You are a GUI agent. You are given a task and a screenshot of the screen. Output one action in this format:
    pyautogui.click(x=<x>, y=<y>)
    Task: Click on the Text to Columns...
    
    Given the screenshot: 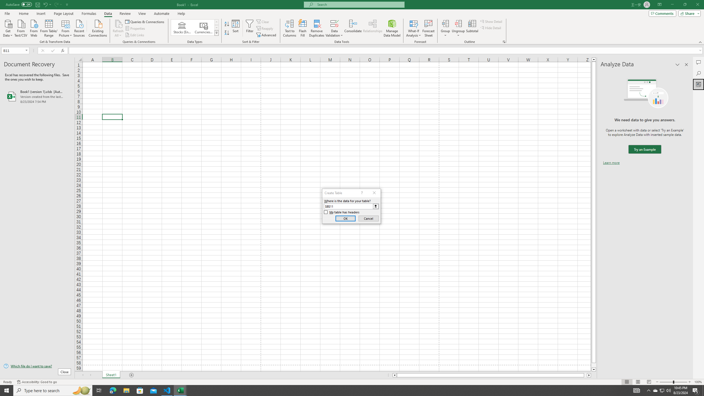 What is the action you would take?
    pyautogui.click(x=290, y=28)
    